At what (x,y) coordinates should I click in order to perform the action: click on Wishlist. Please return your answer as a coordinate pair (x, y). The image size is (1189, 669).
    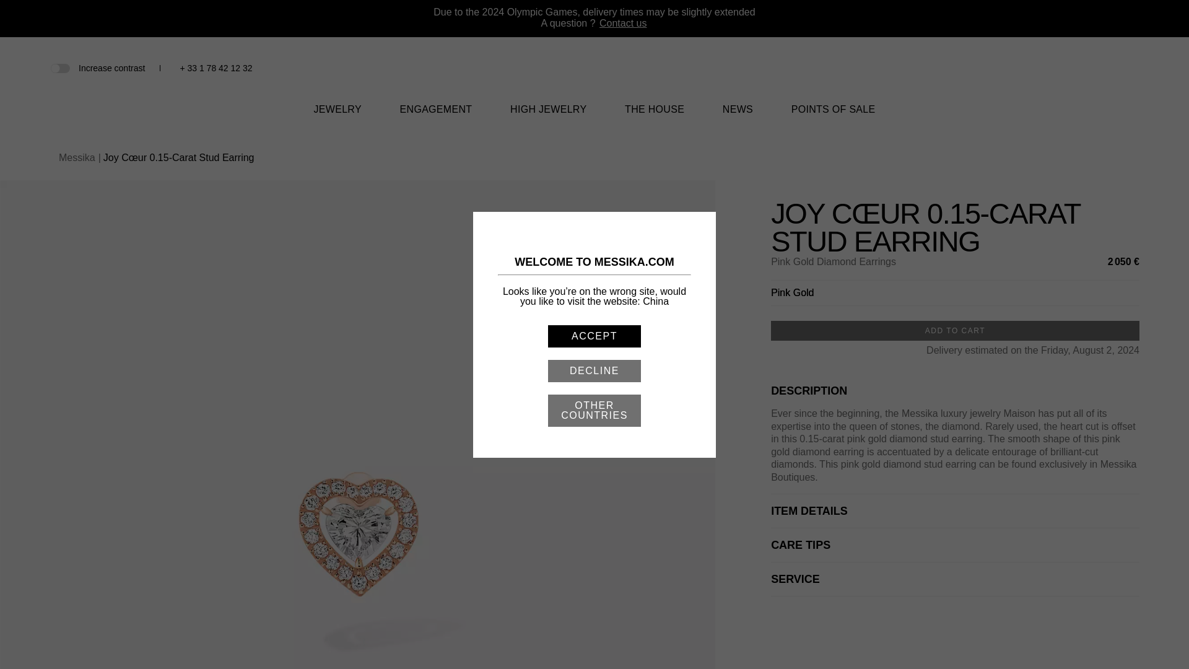
    Looking at the image, I should click on (1091, 69).